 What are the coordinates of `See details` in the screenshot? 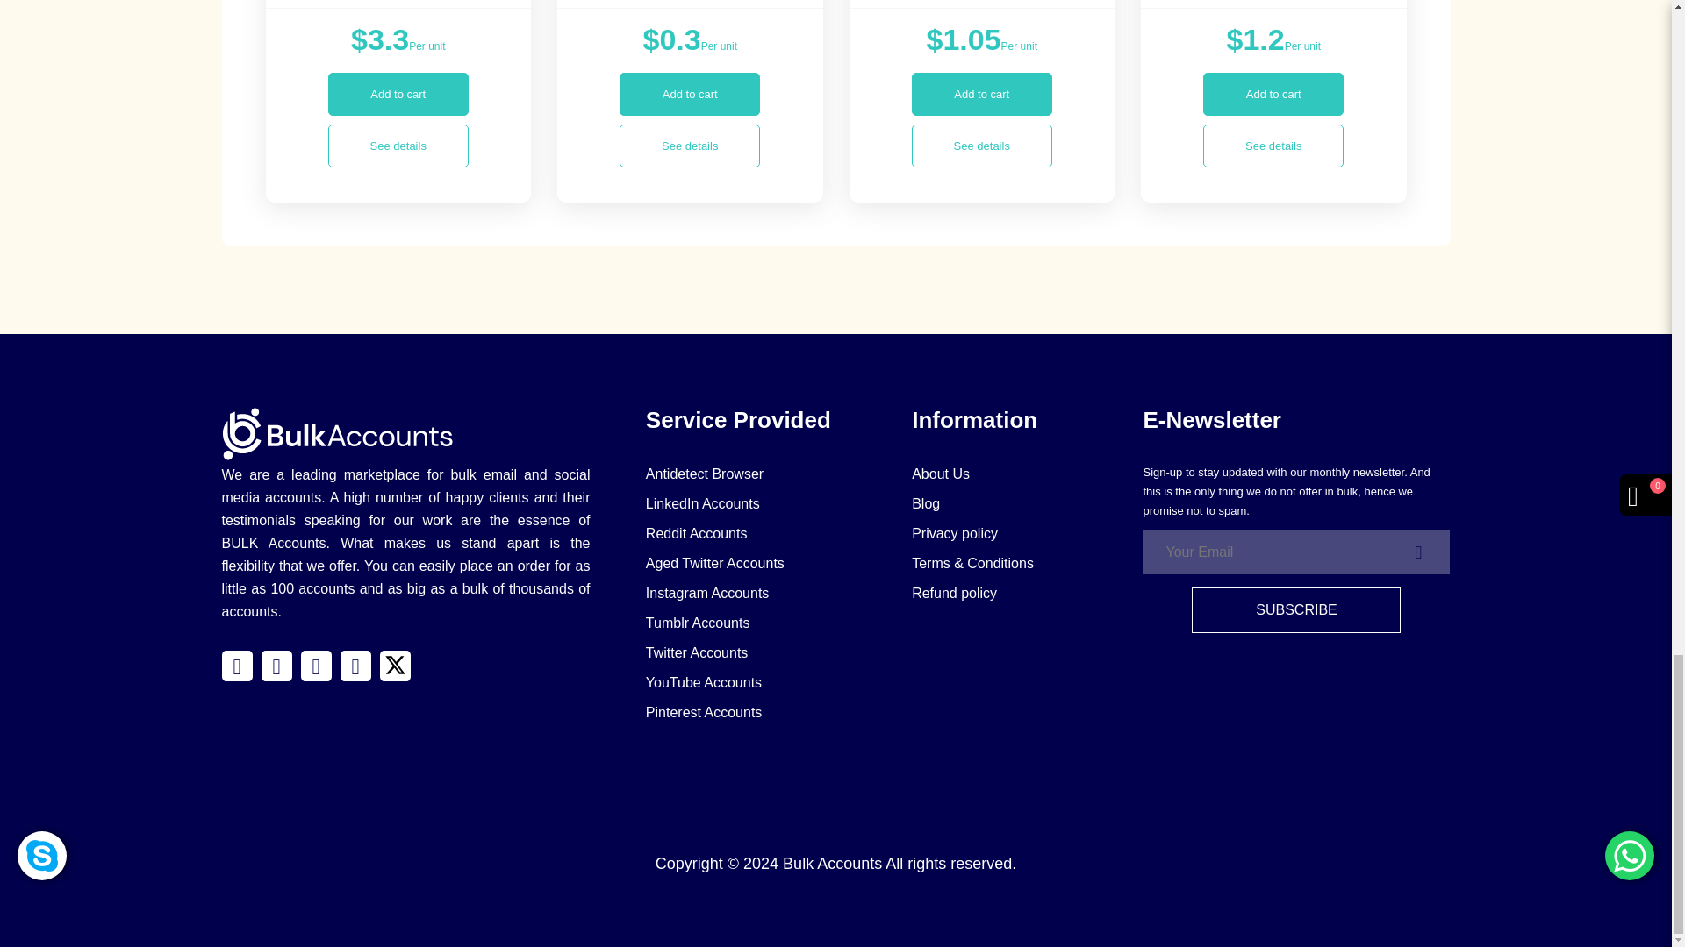 It's located at (981, 146).